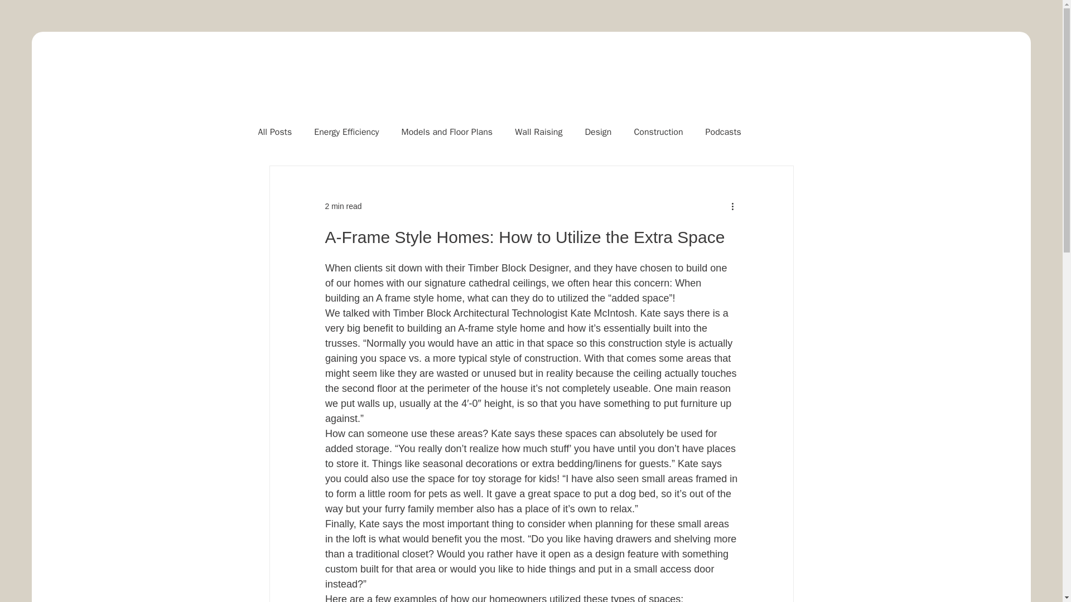 This screenshot has height=602, width=1071. What do you see at coordinates (598, 132) in the screenshot?
I see `Design` at bounding box center [598, 132].